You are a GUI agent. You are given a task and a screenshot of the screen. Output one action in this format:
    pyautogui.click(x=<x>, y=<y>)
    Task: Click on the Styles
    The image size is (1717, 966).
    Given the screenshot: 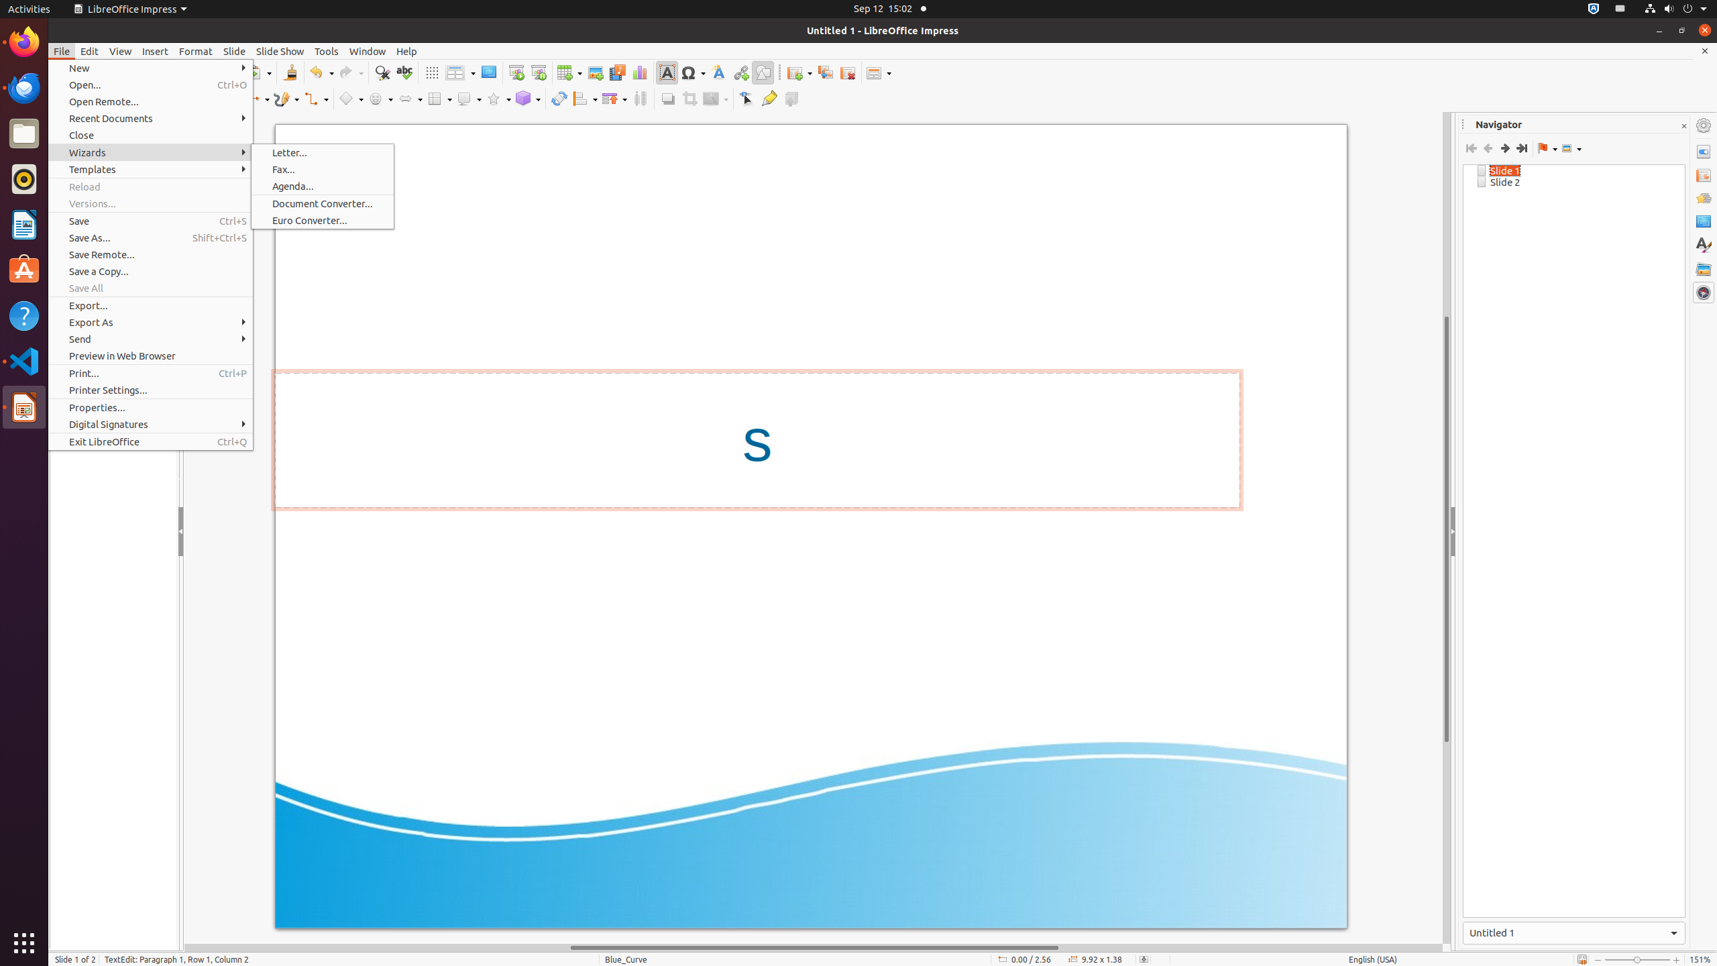 What is the action you would take?
    pyautogui.click(x=1704, y=246)
    